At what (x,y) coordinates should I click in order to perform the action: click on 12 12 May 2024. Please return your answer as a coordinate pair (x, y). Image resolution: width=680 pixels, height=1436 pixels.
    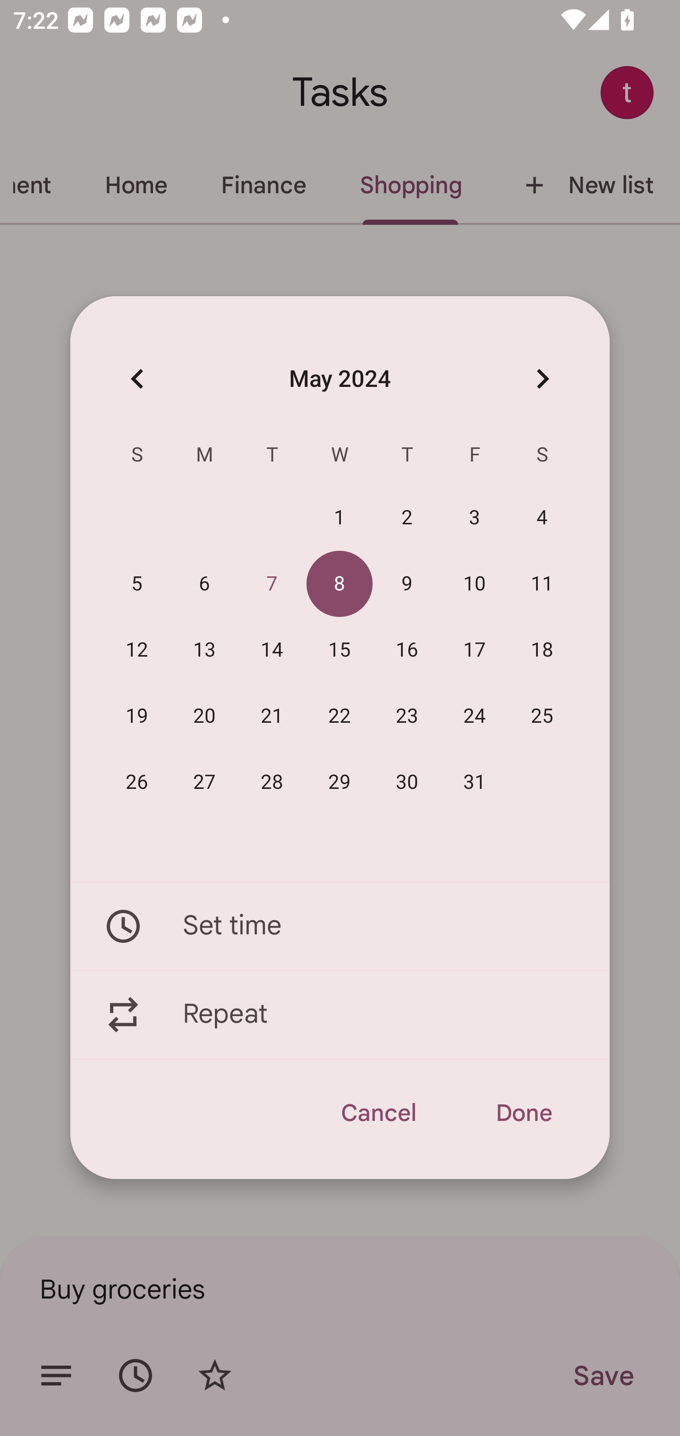
    Looking at the image, I should click on (137, 650).